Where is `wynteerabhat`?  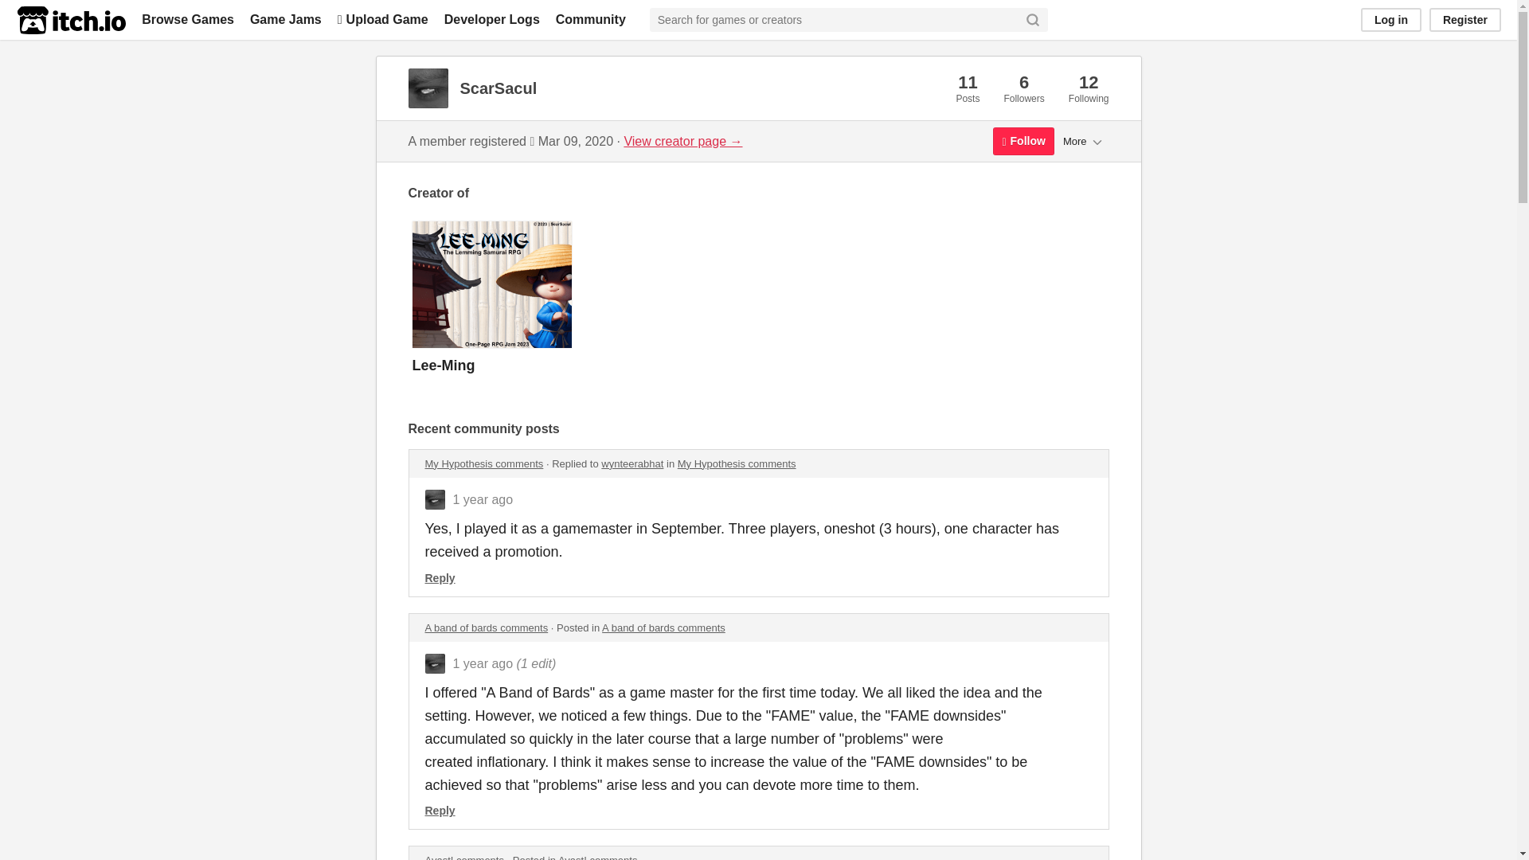
wynteerabhat is located at coordinates (632, 463).